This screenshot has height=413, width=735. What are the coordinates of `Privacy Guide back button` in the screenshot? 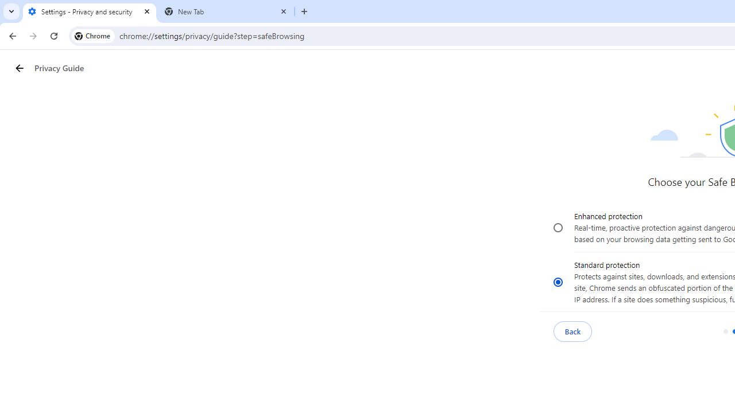 It's located at (19, 68).